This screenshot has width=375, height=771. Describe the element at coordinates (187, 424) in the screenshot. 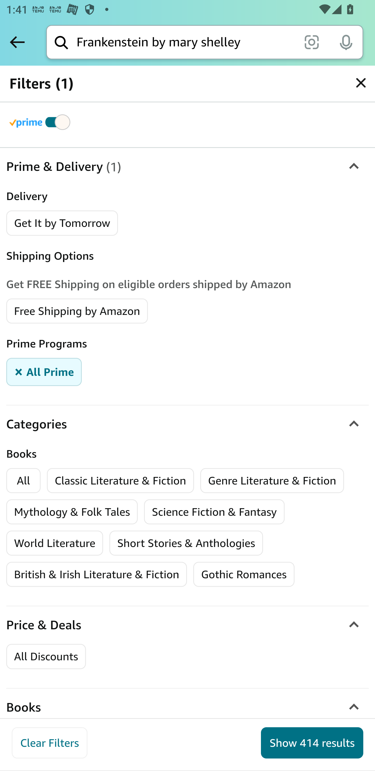

I see `Categories` at that location.